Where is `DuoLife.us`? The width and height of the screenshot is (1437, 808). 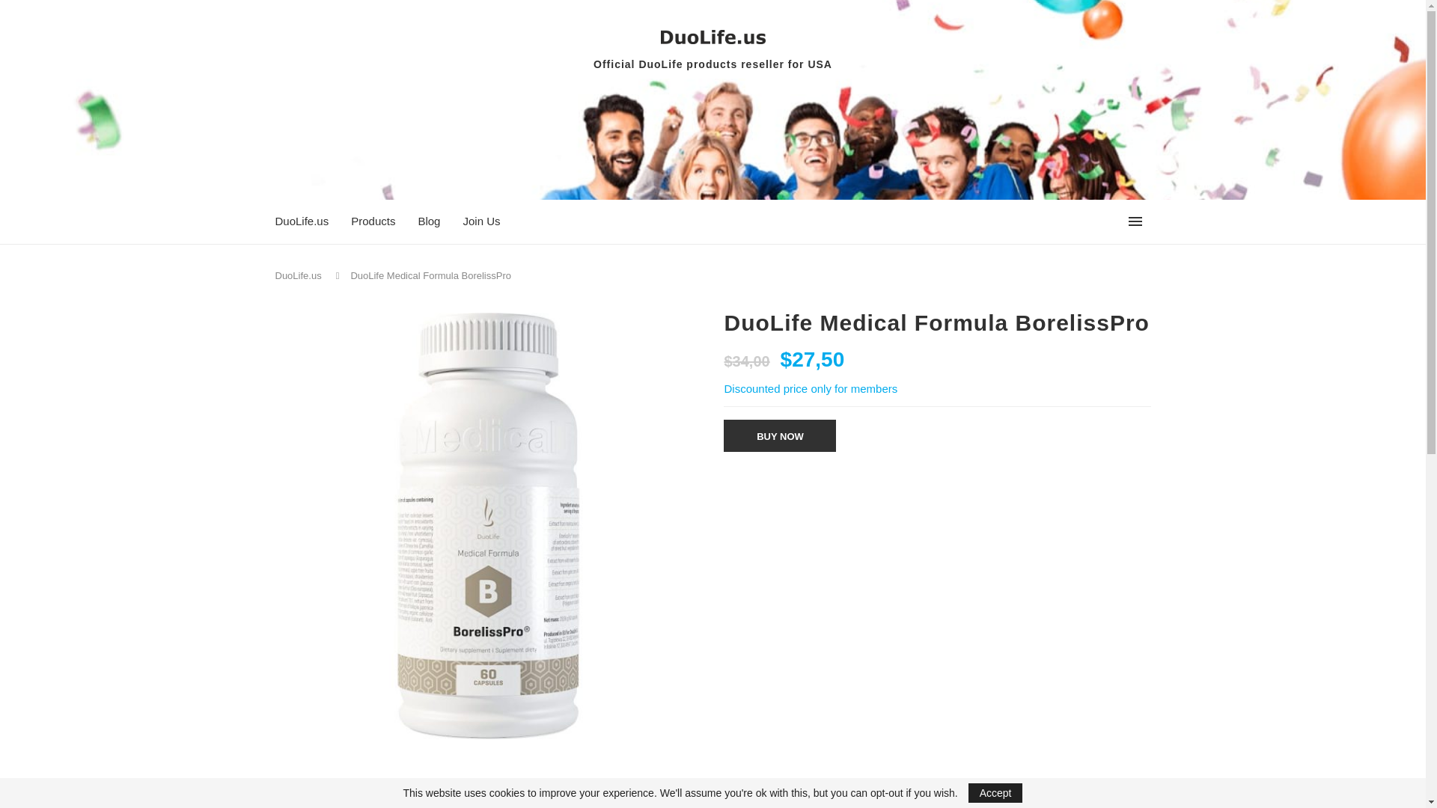
DuoLife.us is located at coordinates (299, 275).